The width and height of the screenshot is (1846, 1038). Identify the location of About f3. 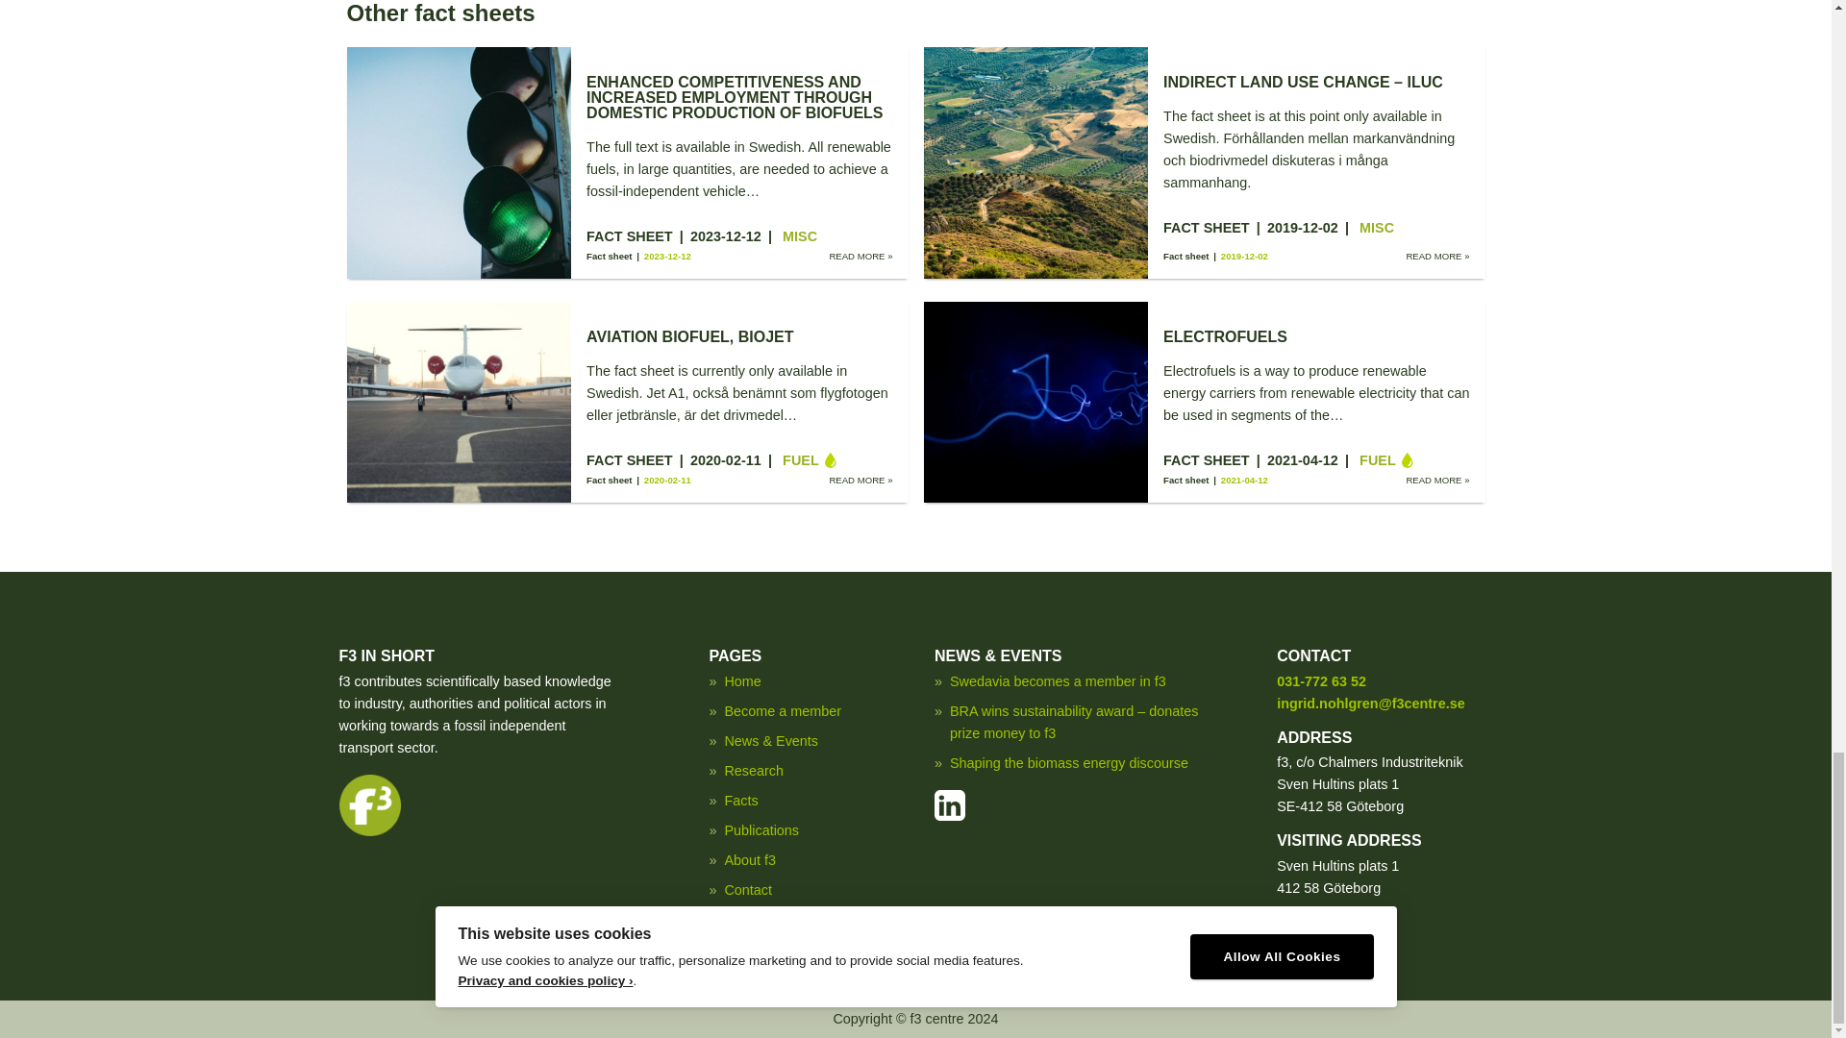
(749, 859).